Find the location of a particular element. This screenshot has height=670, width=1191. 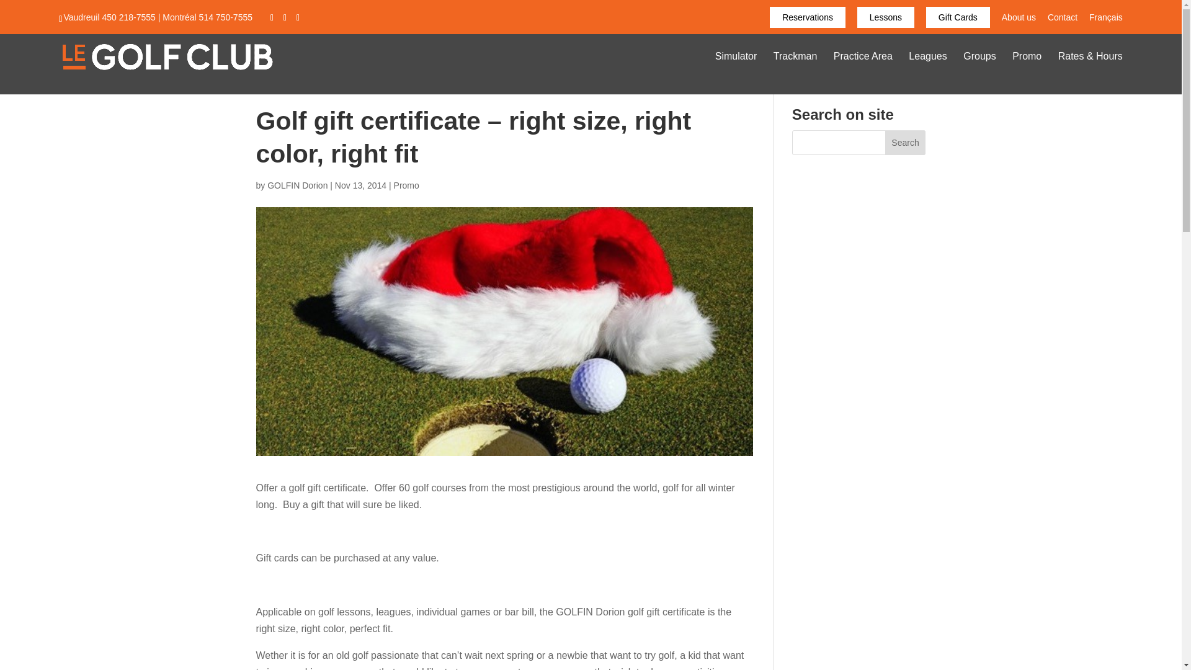

Leagues is located at coordinates (927, 73).